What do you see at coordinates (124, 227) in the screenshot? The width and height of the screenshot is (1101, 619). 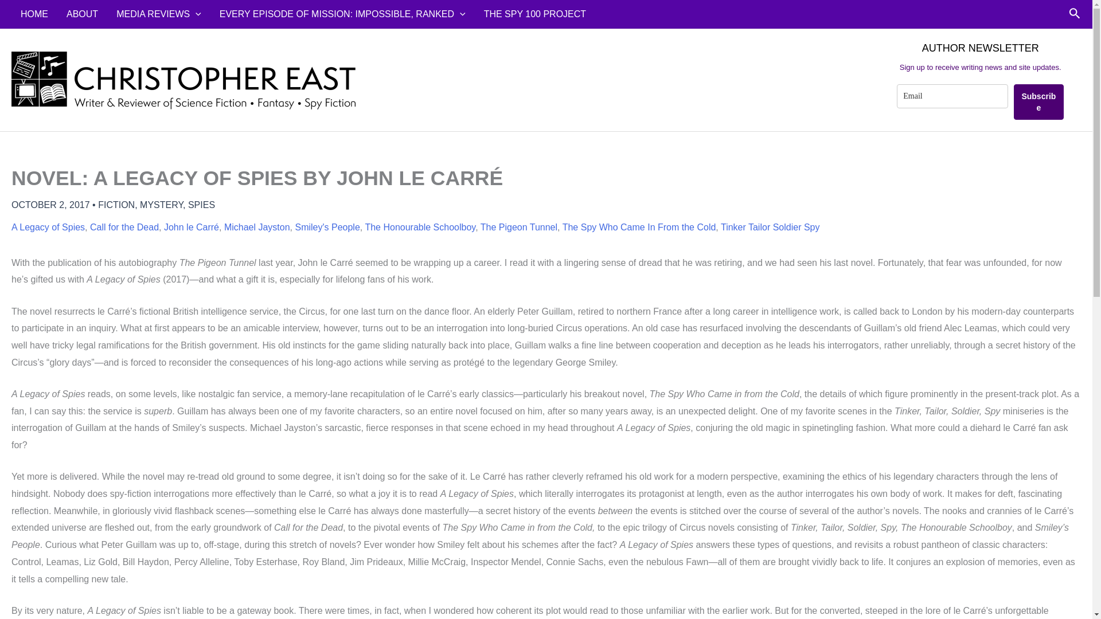 I see `Call for the Dead` at bounding box center [124, 227].